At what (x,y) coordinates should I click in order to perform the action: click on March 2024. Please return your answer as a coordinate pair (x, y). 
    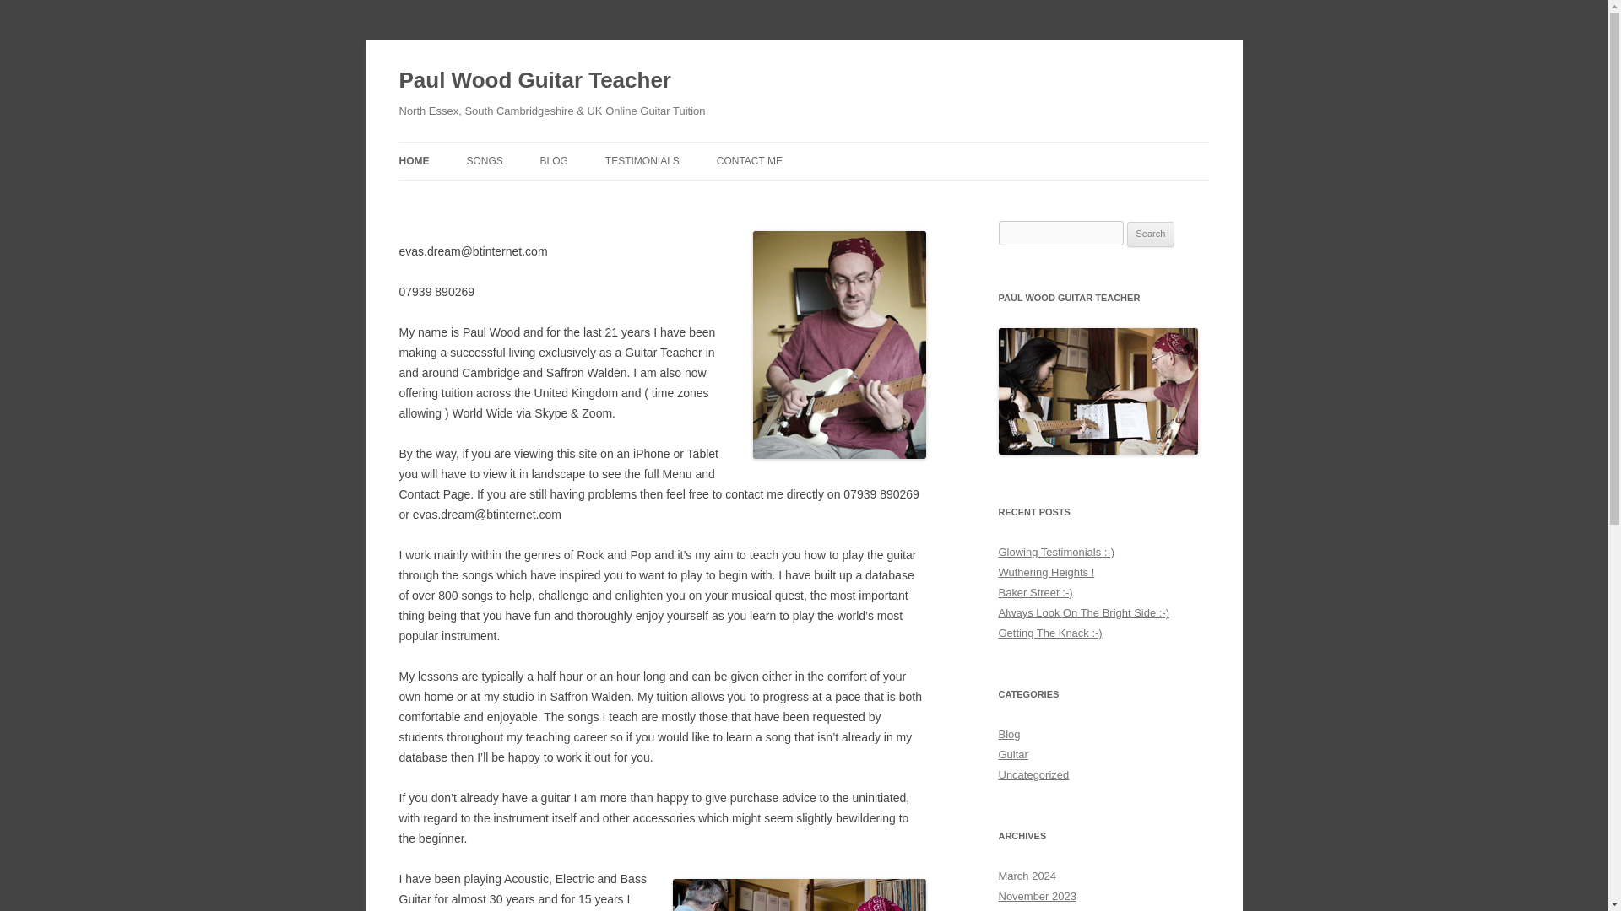
    Looking at the image, I should click on (1027, 876).